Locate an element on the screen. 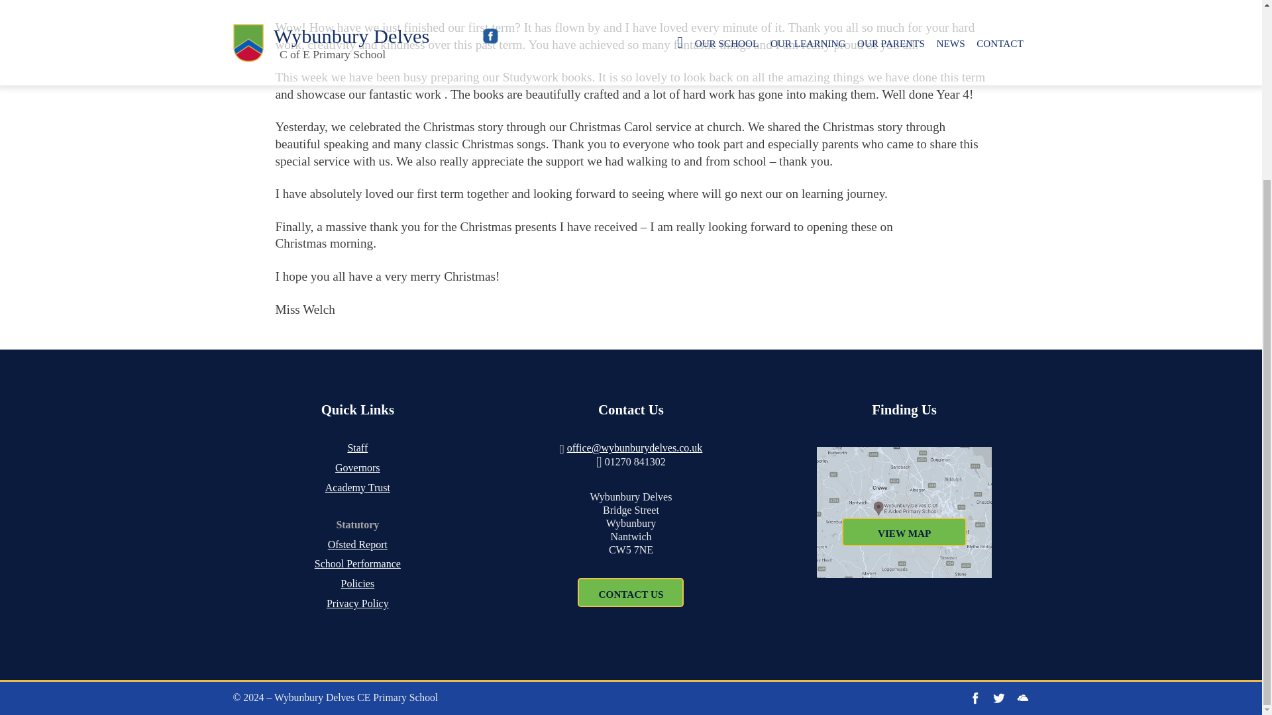 This screenshot has height=715, width=1272. Visit our X Feed is located at coordinates (999, 698).